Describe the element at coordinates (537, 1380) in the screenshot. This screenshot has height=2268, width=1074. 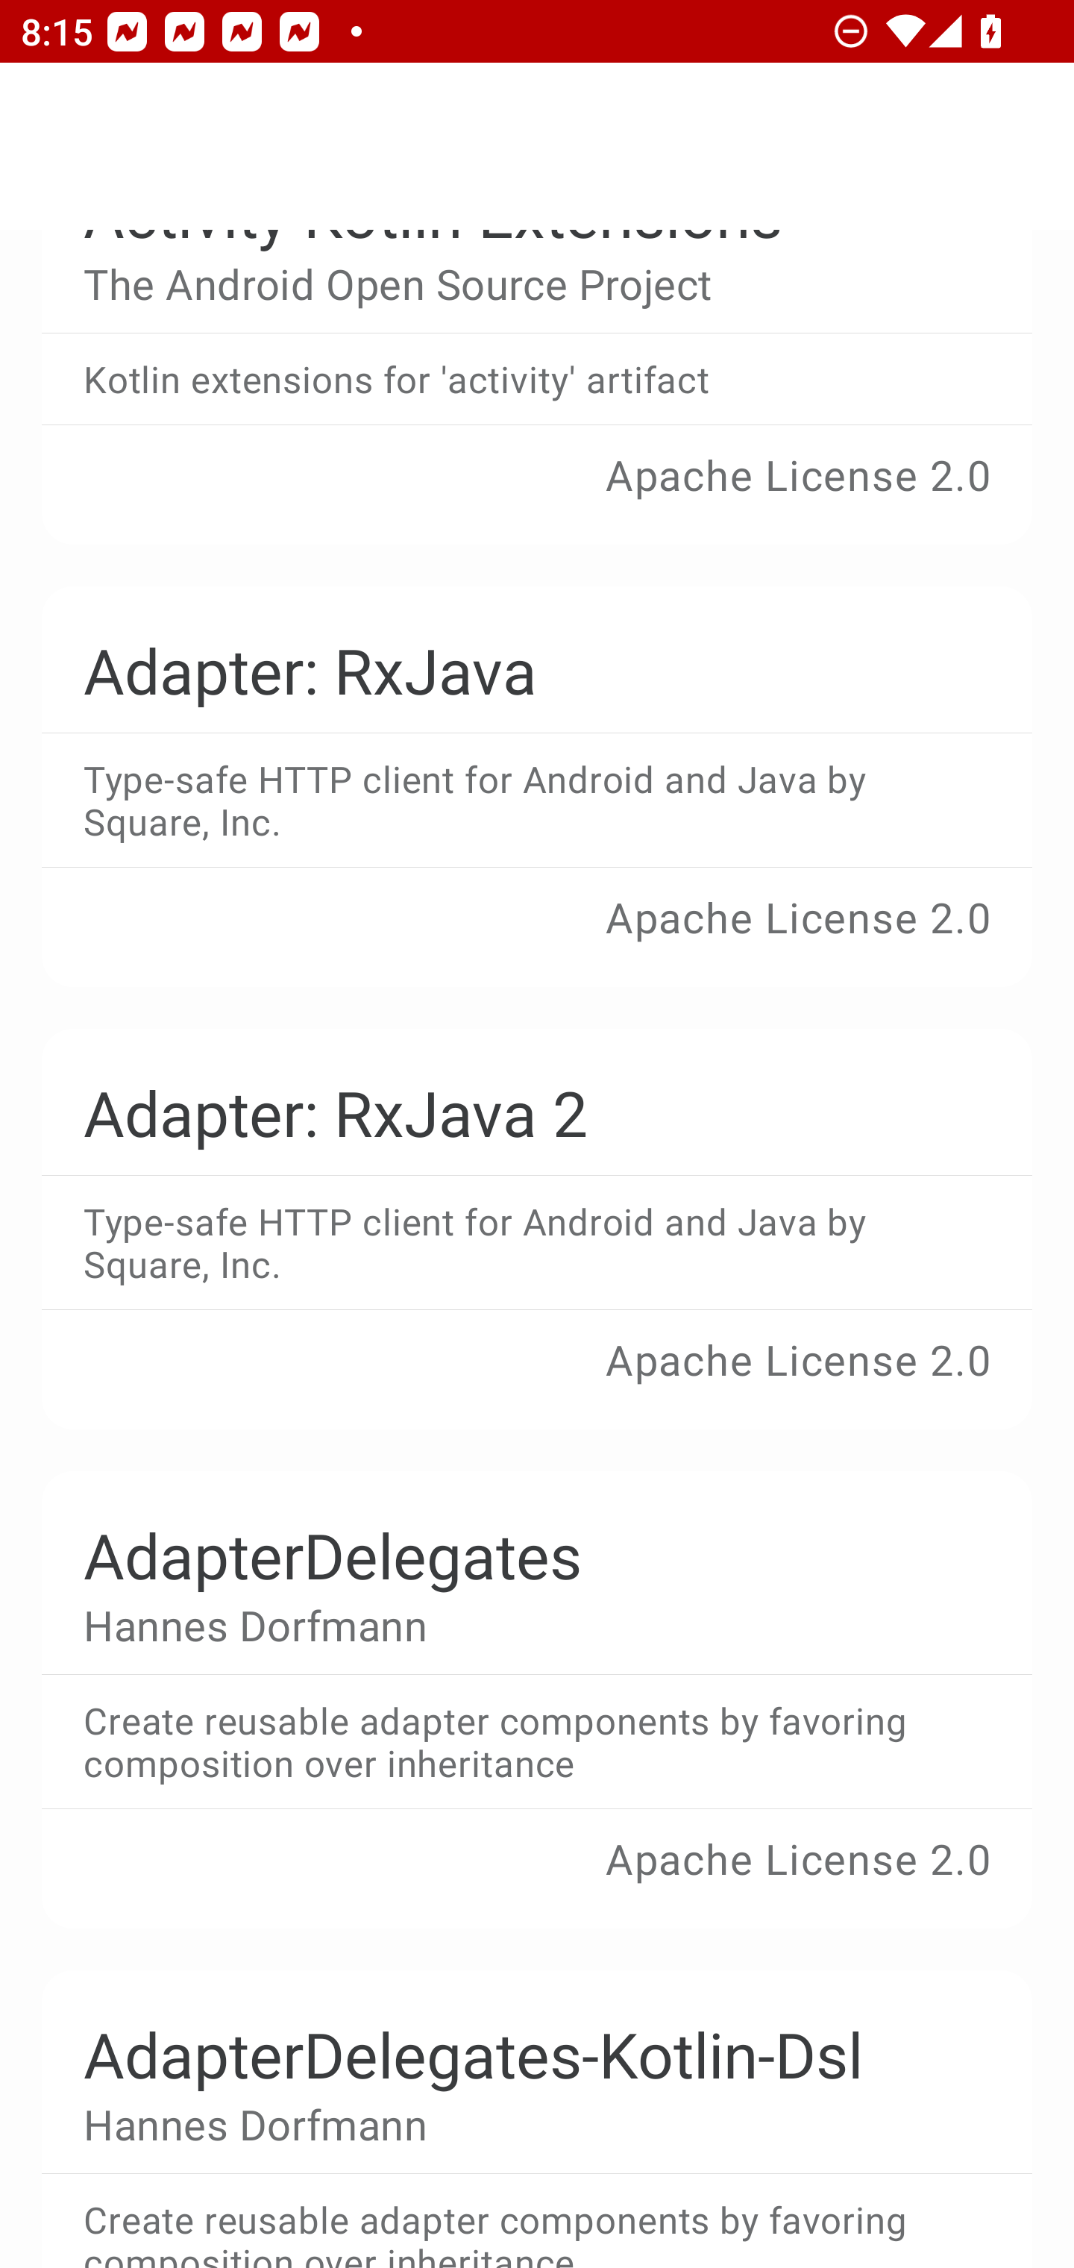
I see `Apache License 2.0` at that location.